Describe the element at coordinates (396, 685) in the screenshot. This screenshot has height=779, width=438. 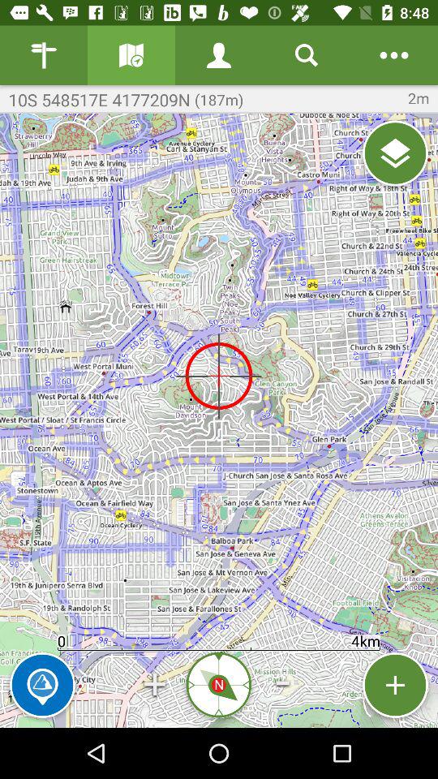
I see `add location` at that location.